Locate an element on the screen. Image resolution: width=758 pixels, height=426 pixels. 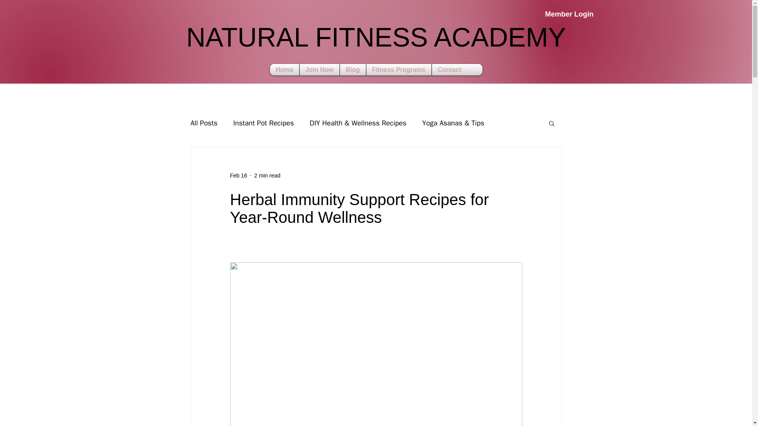
2 min read is located at coordinates (375, 42).